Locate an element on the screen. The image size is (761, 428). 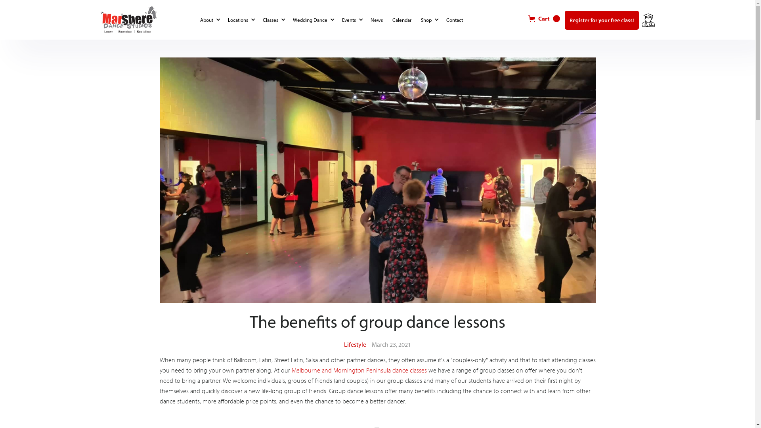
Lifestyle is located at coordinates (355, 344).